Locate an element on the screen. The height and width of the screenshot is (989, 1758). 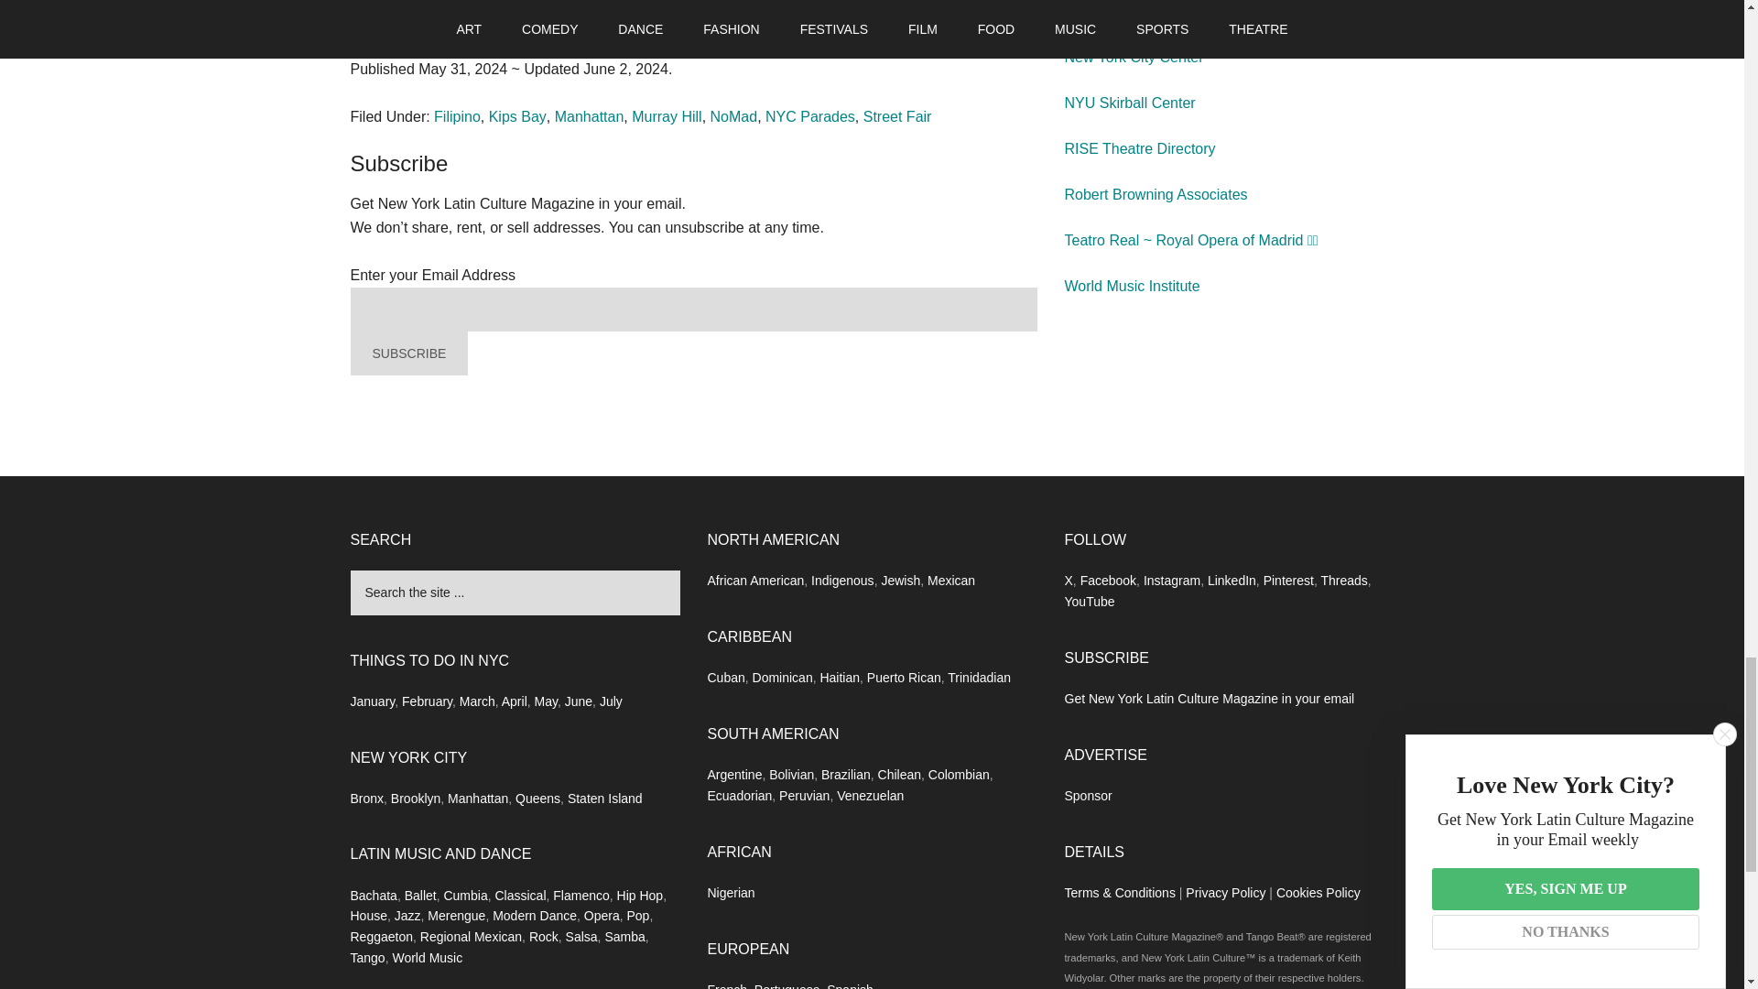
Manhattan is located at coordinates (590, 116).